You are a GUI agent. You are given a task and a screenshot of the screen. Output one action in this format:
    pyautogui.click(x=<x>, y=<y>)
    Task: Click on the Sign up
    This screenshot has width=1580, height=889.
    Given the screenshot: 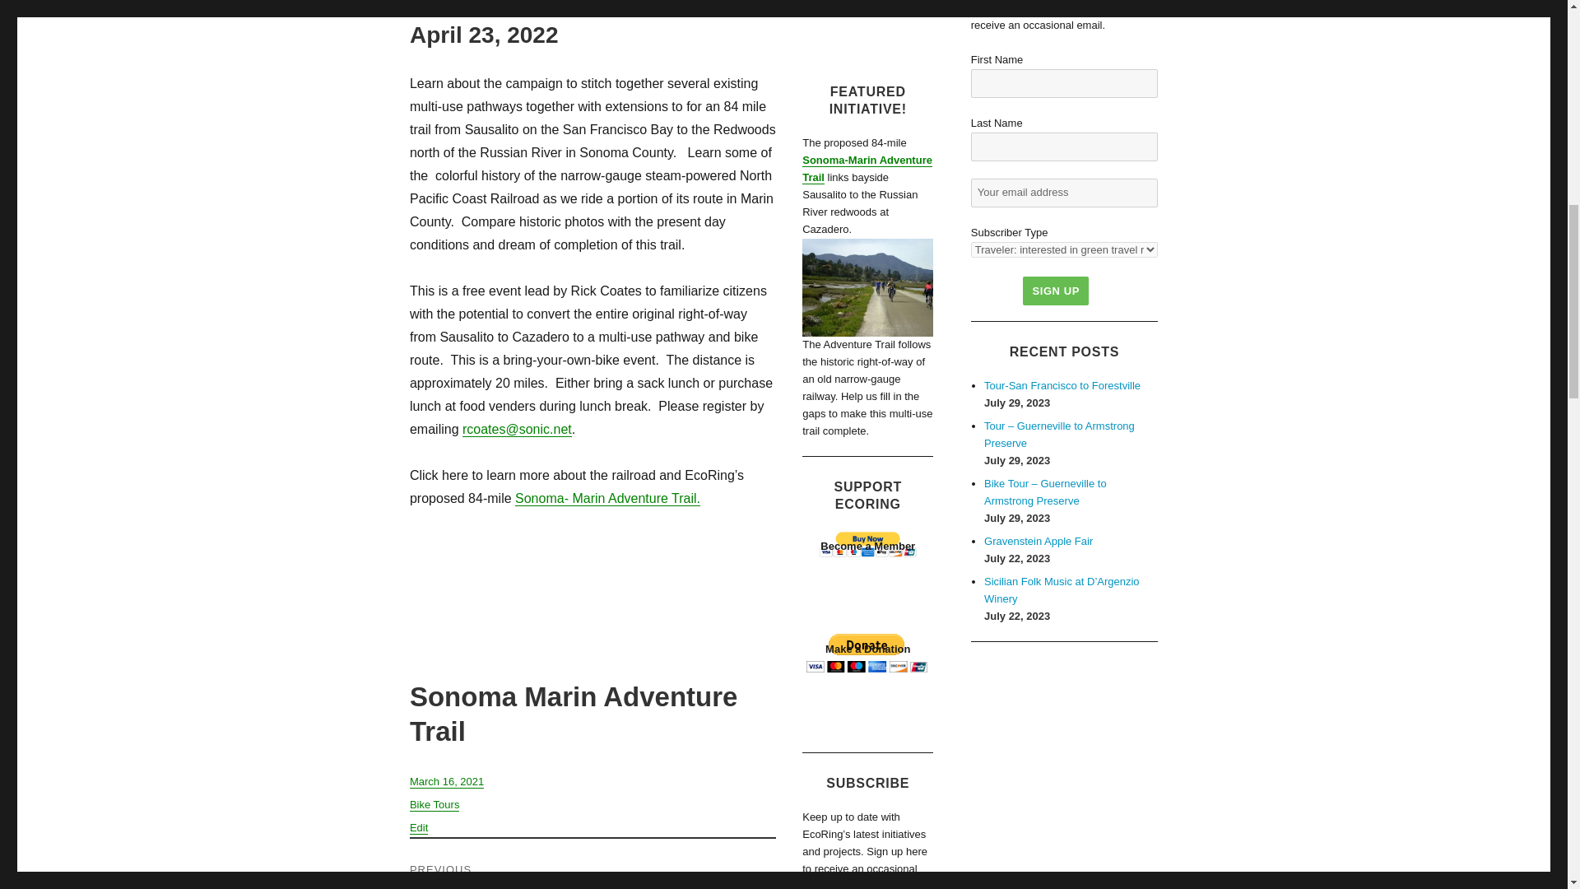 What is the action you would take?
    pyautogui.click(x=1055, y=291)
    